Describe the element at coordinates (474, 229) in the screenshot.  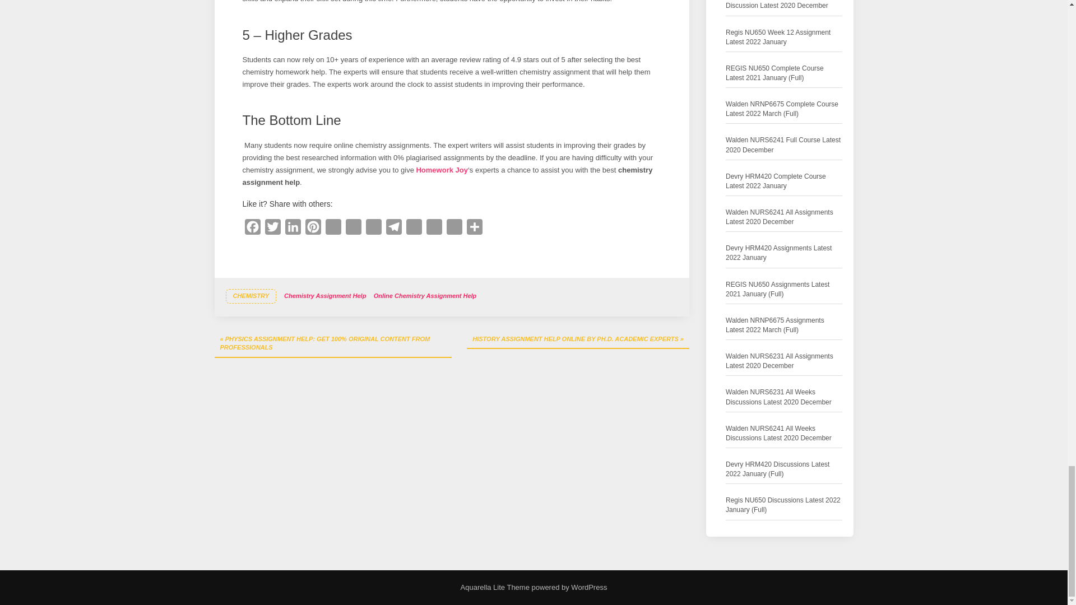
I see `Share` at that location.